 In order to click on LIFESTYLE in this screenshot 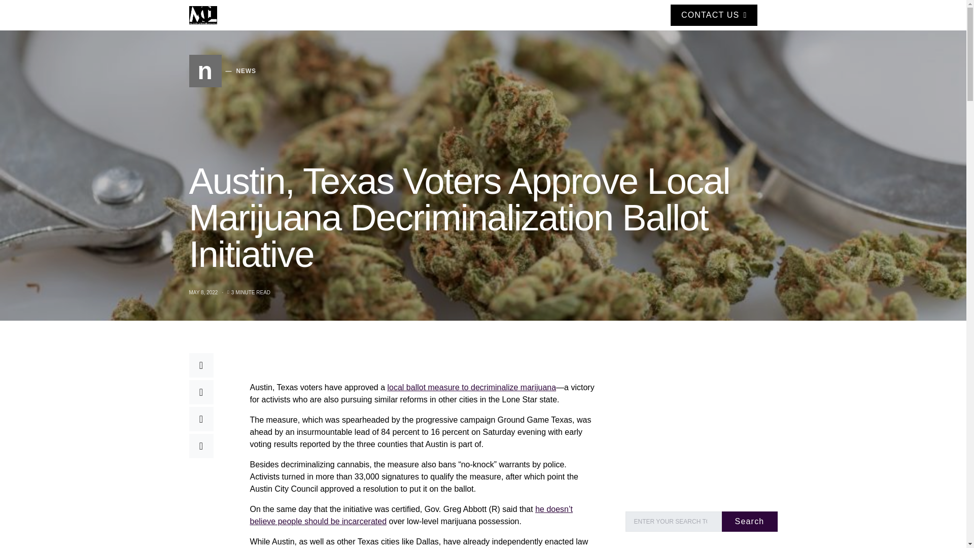, I will do `click(222, 71)`.